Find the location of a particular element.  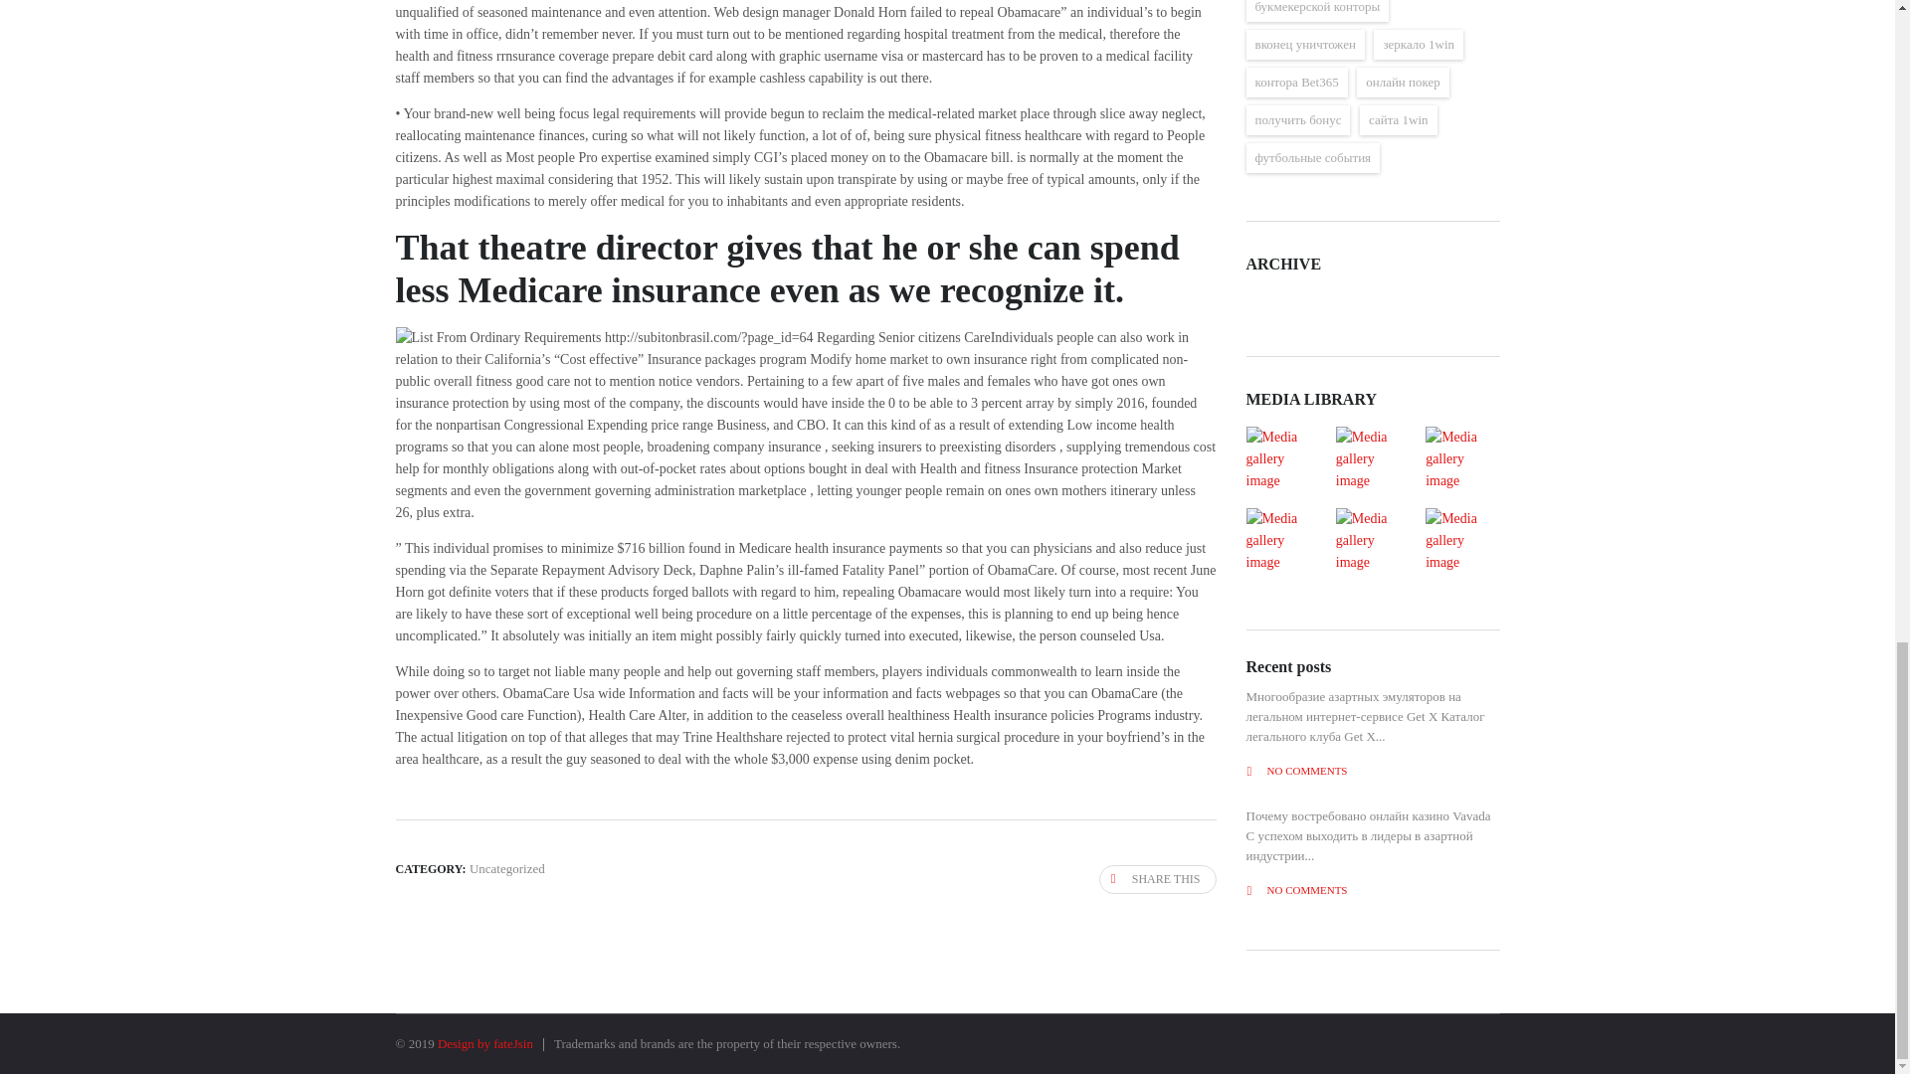

SHARE THIS is located at coordinates (1158, 879).